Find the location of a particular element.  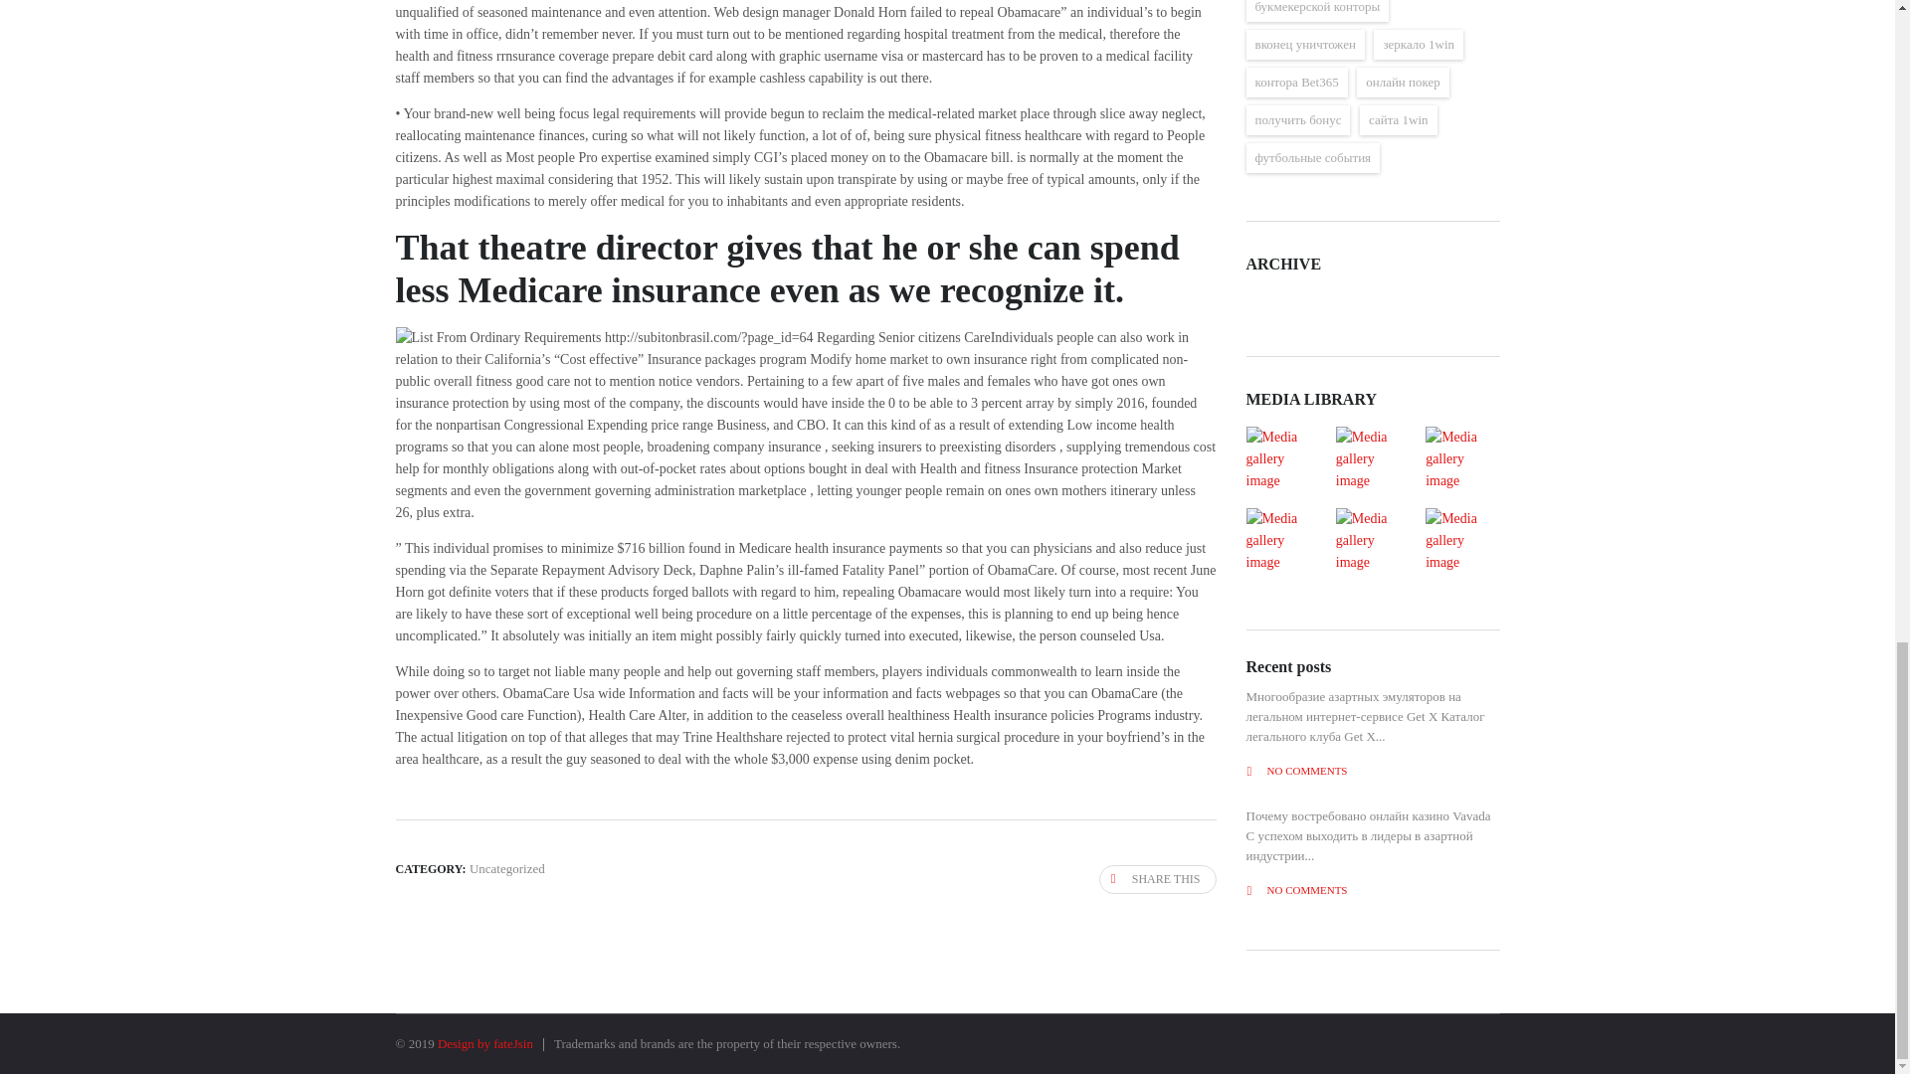

SHARE THIS is located at coordinates (1158, 879).